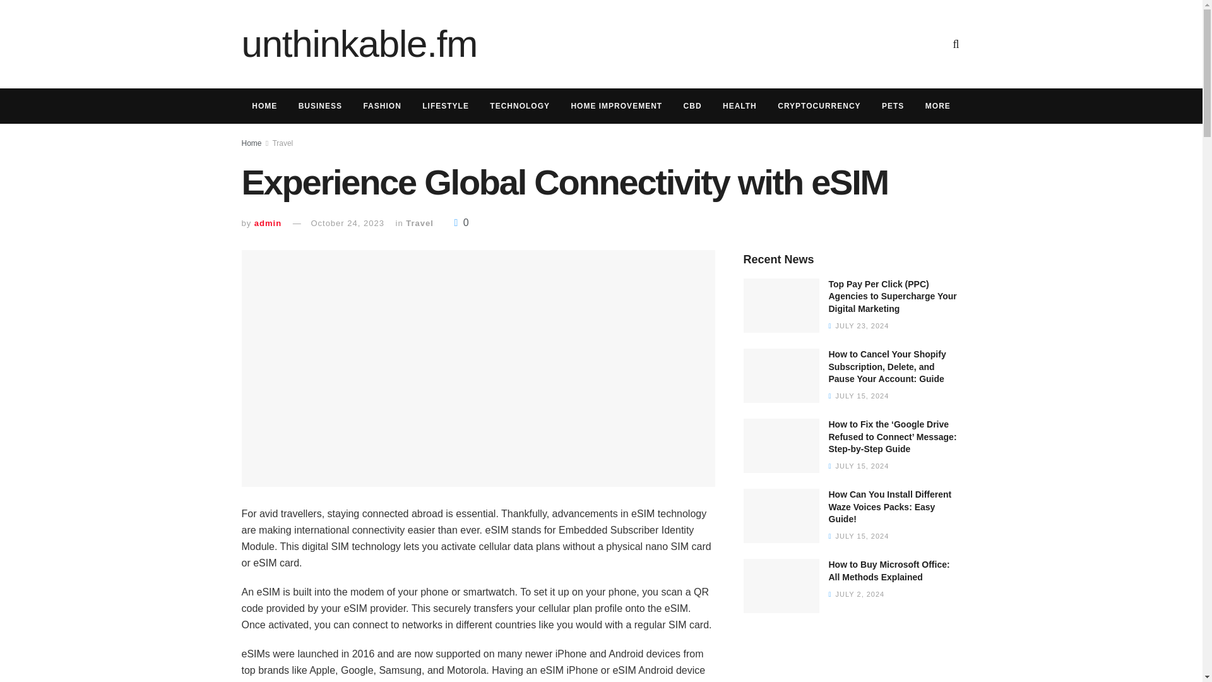  What do you see at coordinates (692, 106) in the screenshot?
I see `CBD` at bounding box center [692, 106].